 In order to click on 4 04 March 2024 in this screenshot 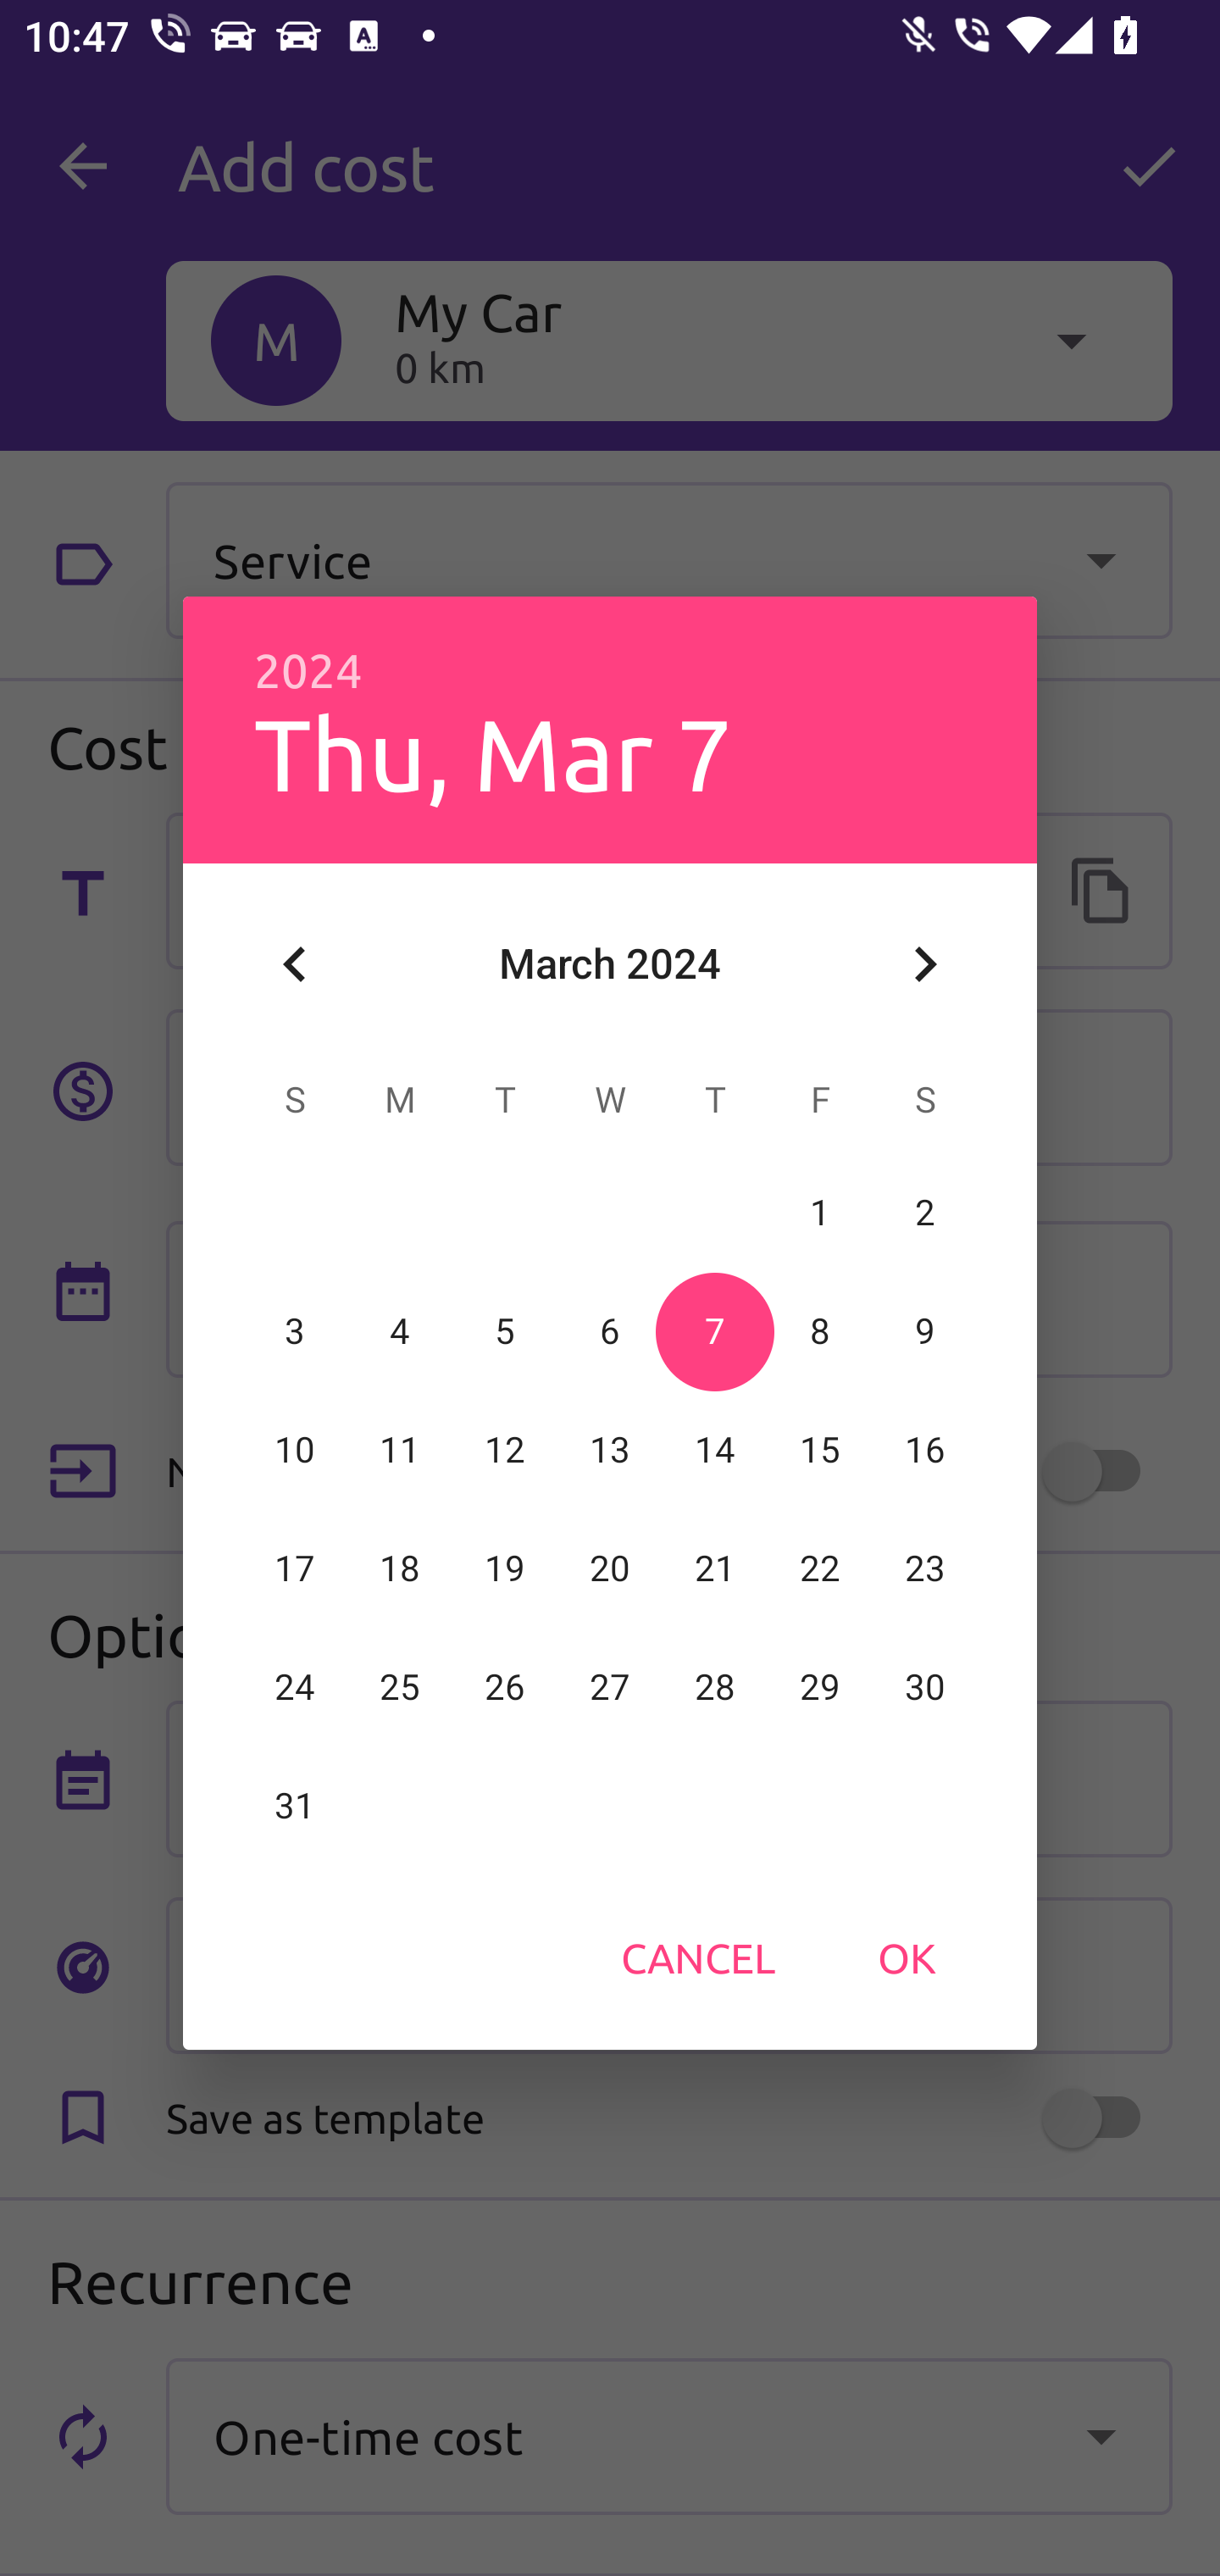, I will do `click(400, 1331)`.